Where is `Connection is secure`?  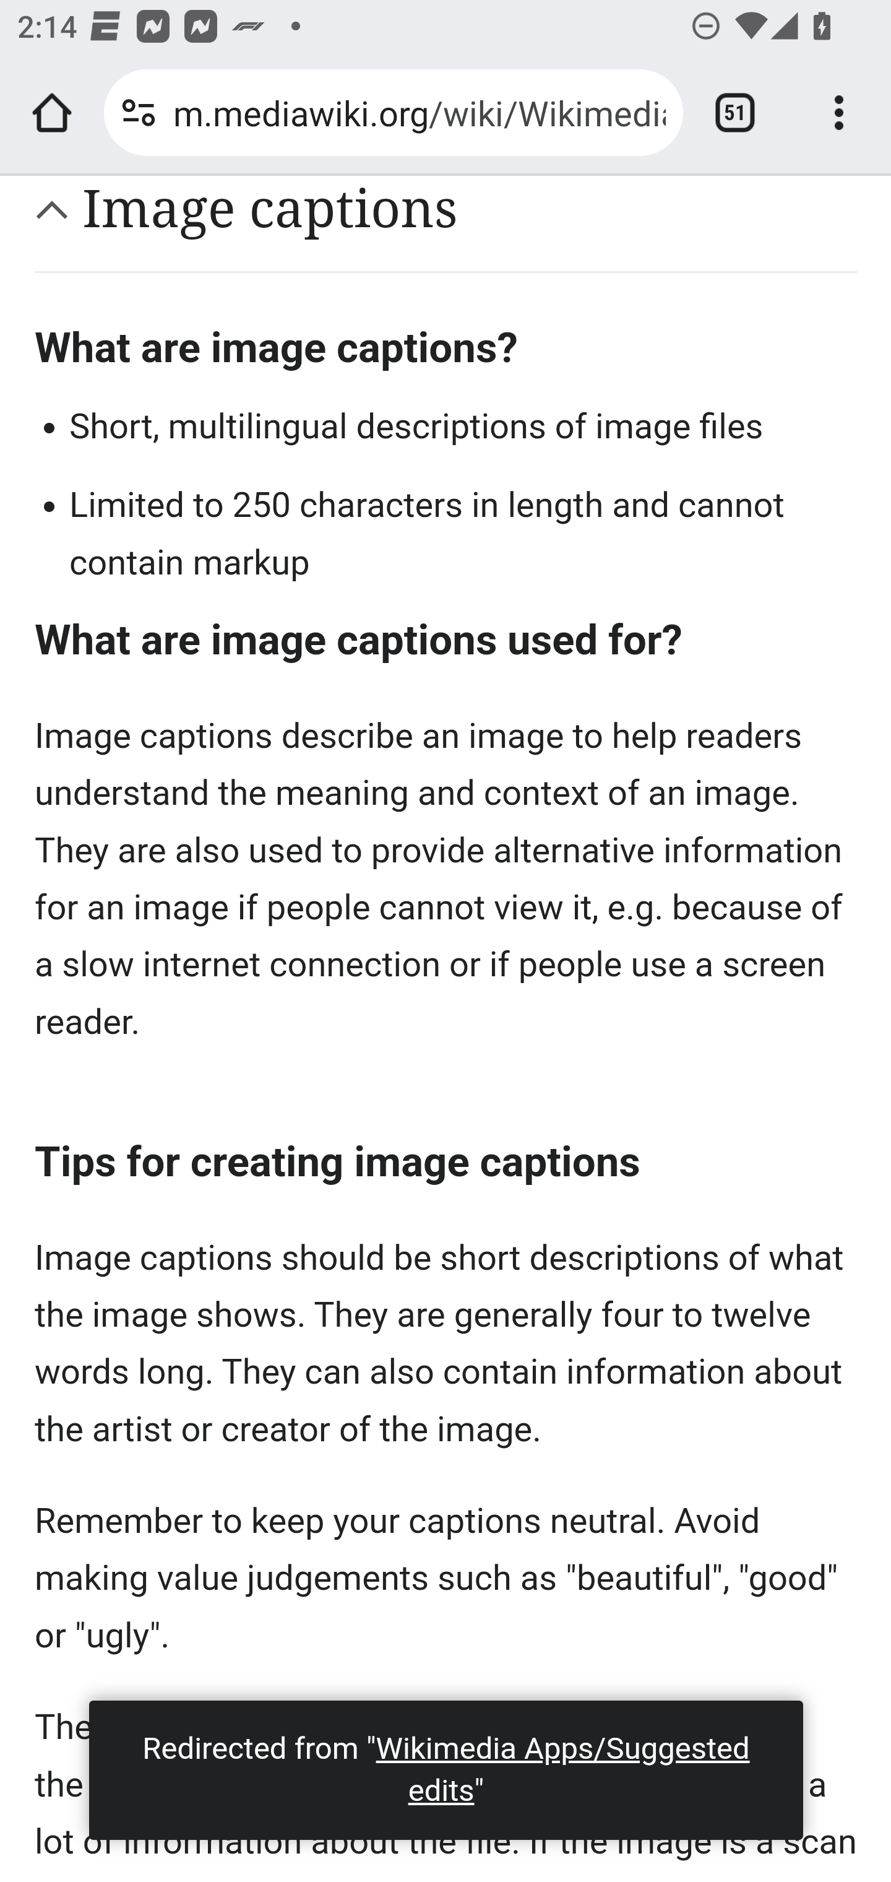 Connection is secure is located at coordinates (139, 113).